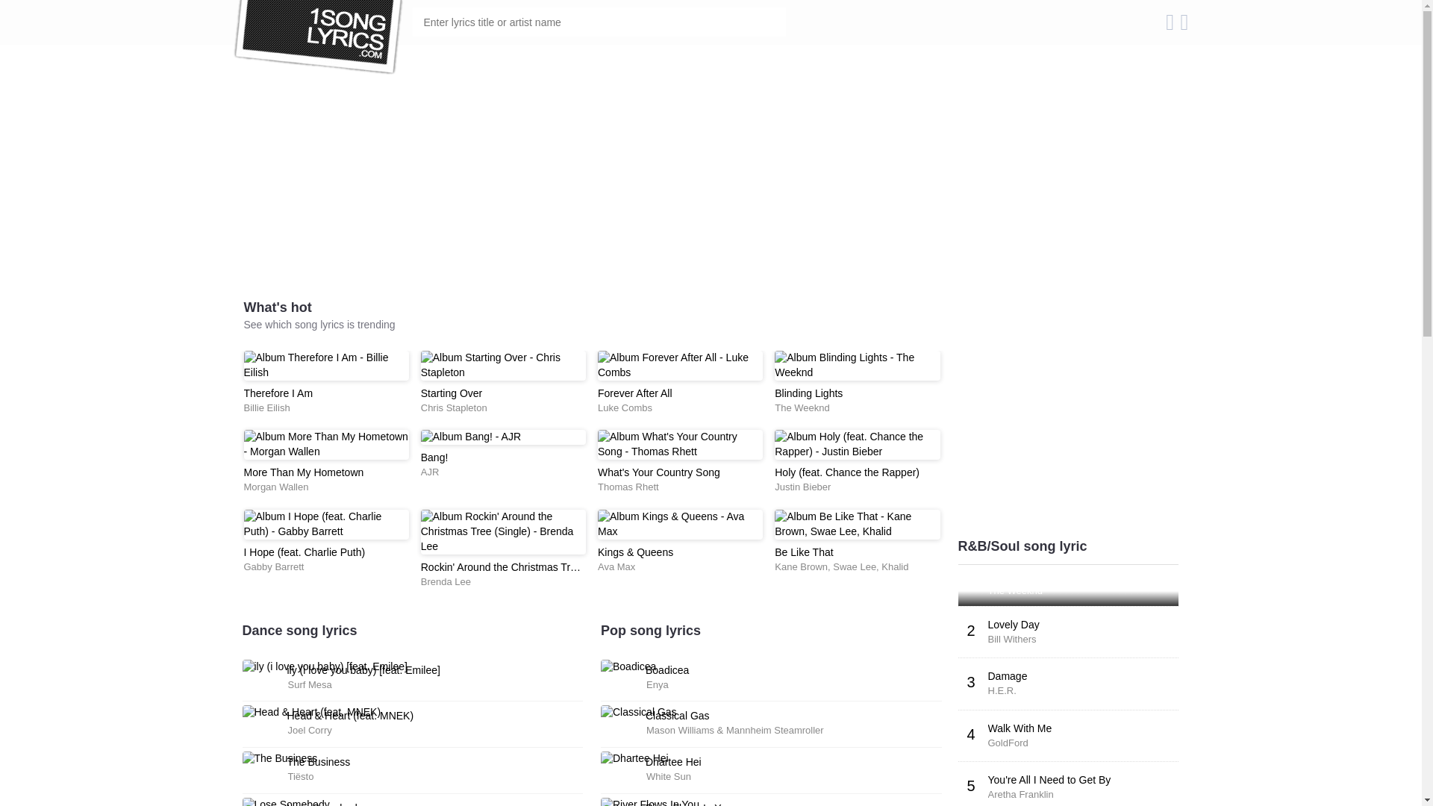 The image size is (1433, 806). What do you see at coordinates (639, 713) in the screenshot?
I see `Classical Gas - Mason Williams & Mannheim Steamroller` at bounding box center [639, 713].